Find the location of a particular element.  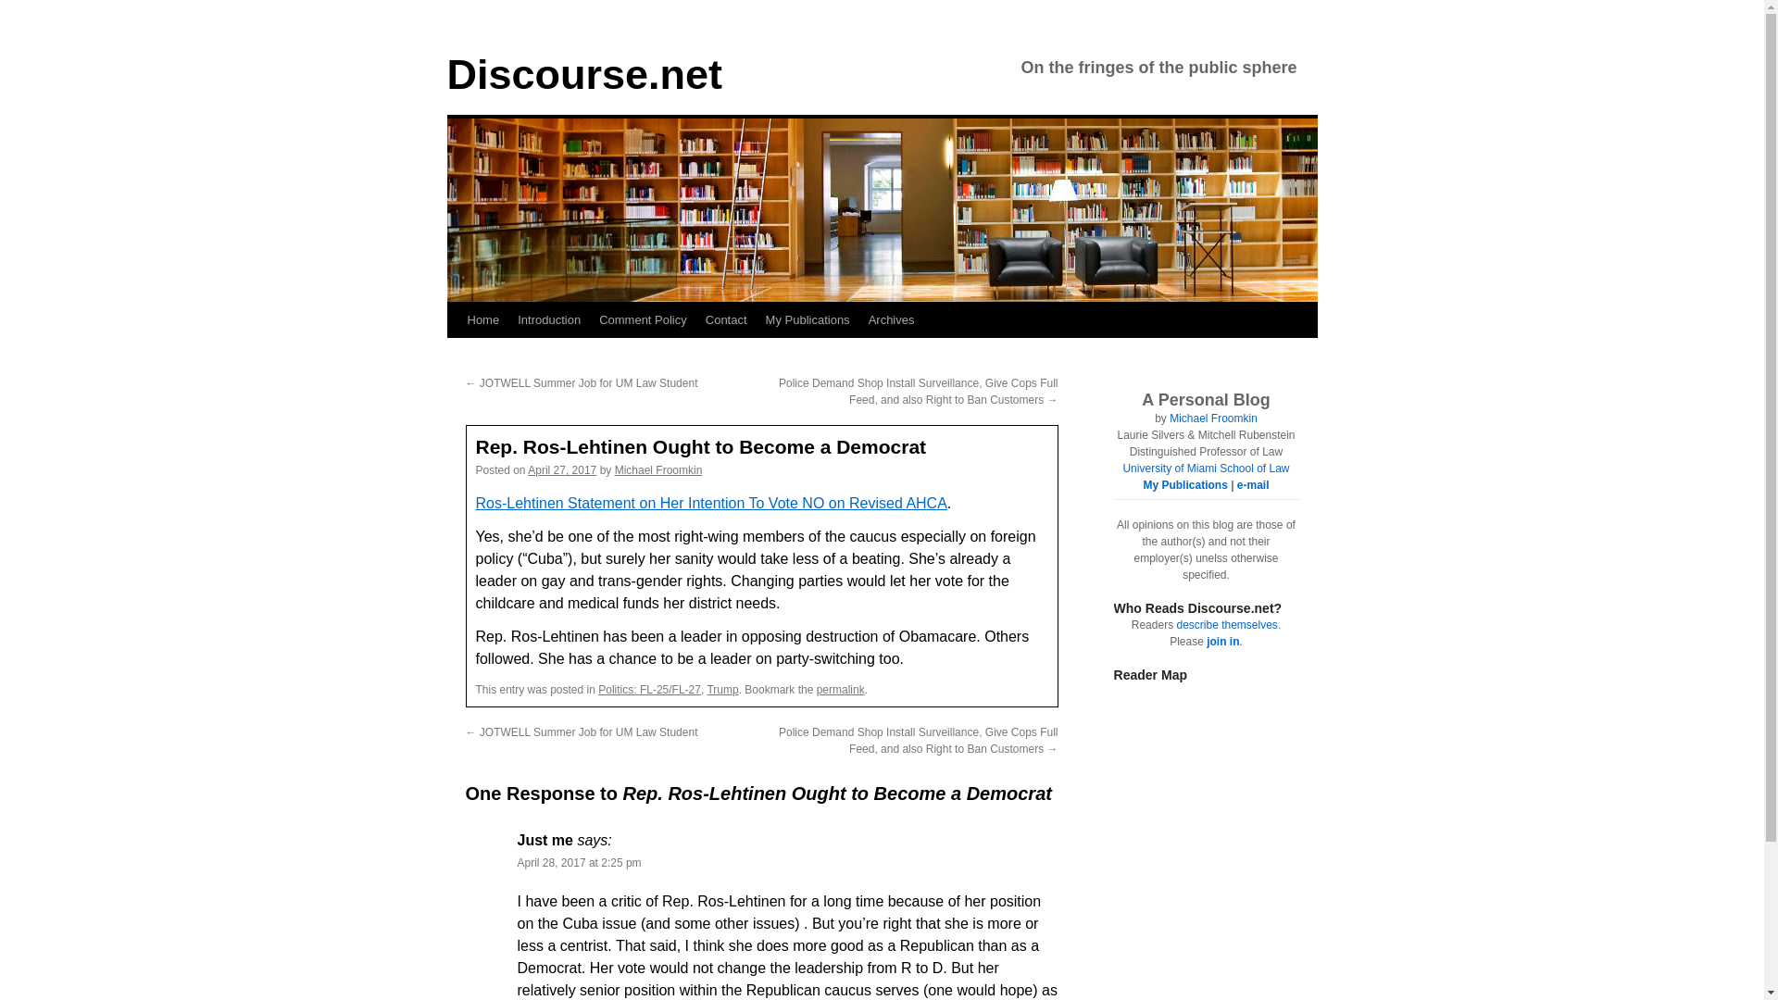

View all posts by Michael Froomkin is located at coordinates (658, 470).